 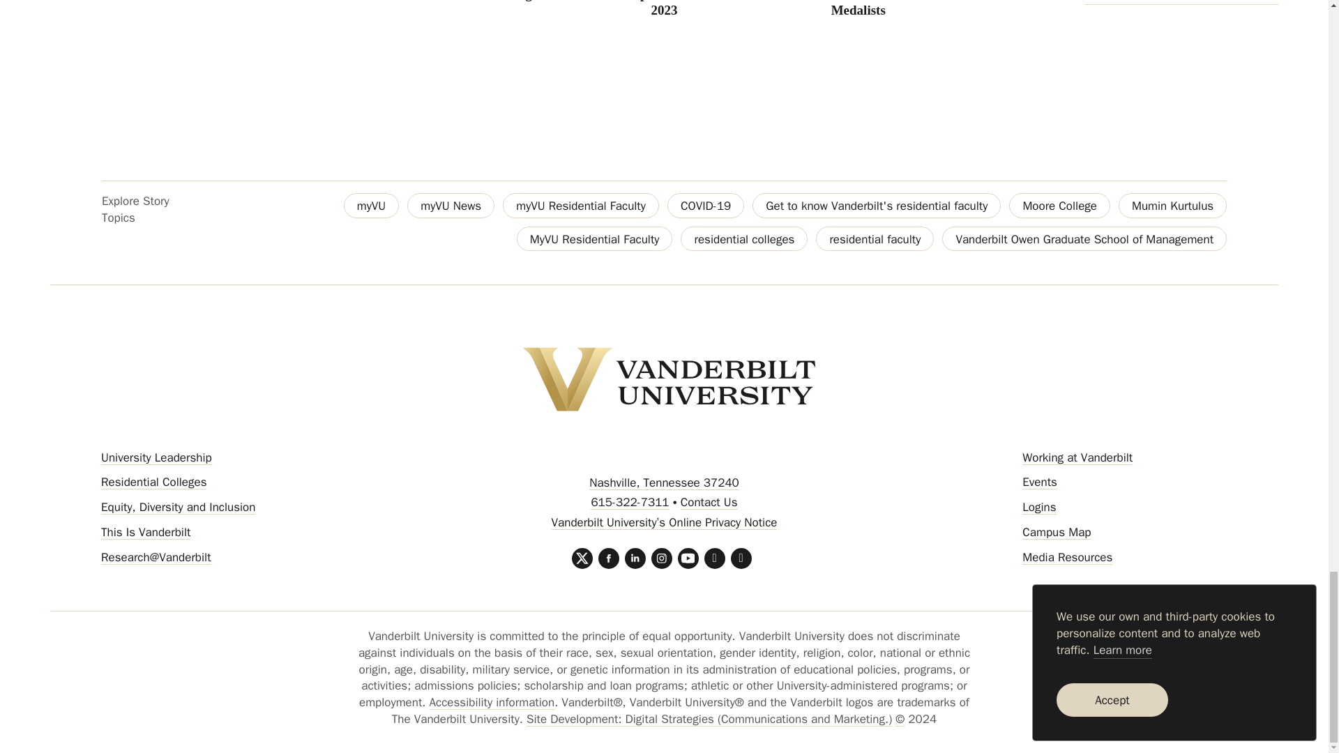 I want to click on Daring To Grow: The Stories That Shaped Vanderbilt In 2023, so click(x=665, y=8).